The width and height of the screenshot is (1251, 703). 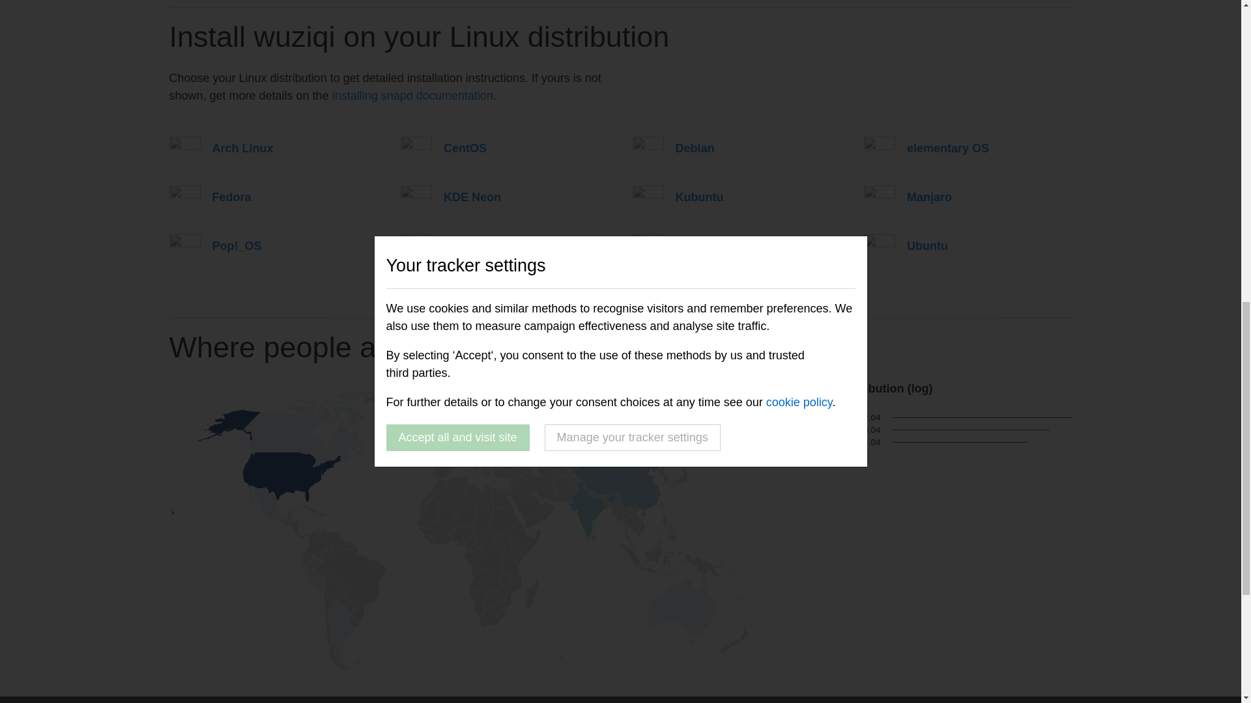 What do you see at coordinates (833, 443) in the screenshot?
I see `Ubuntu 24.04` at bounding box center [833, 443].